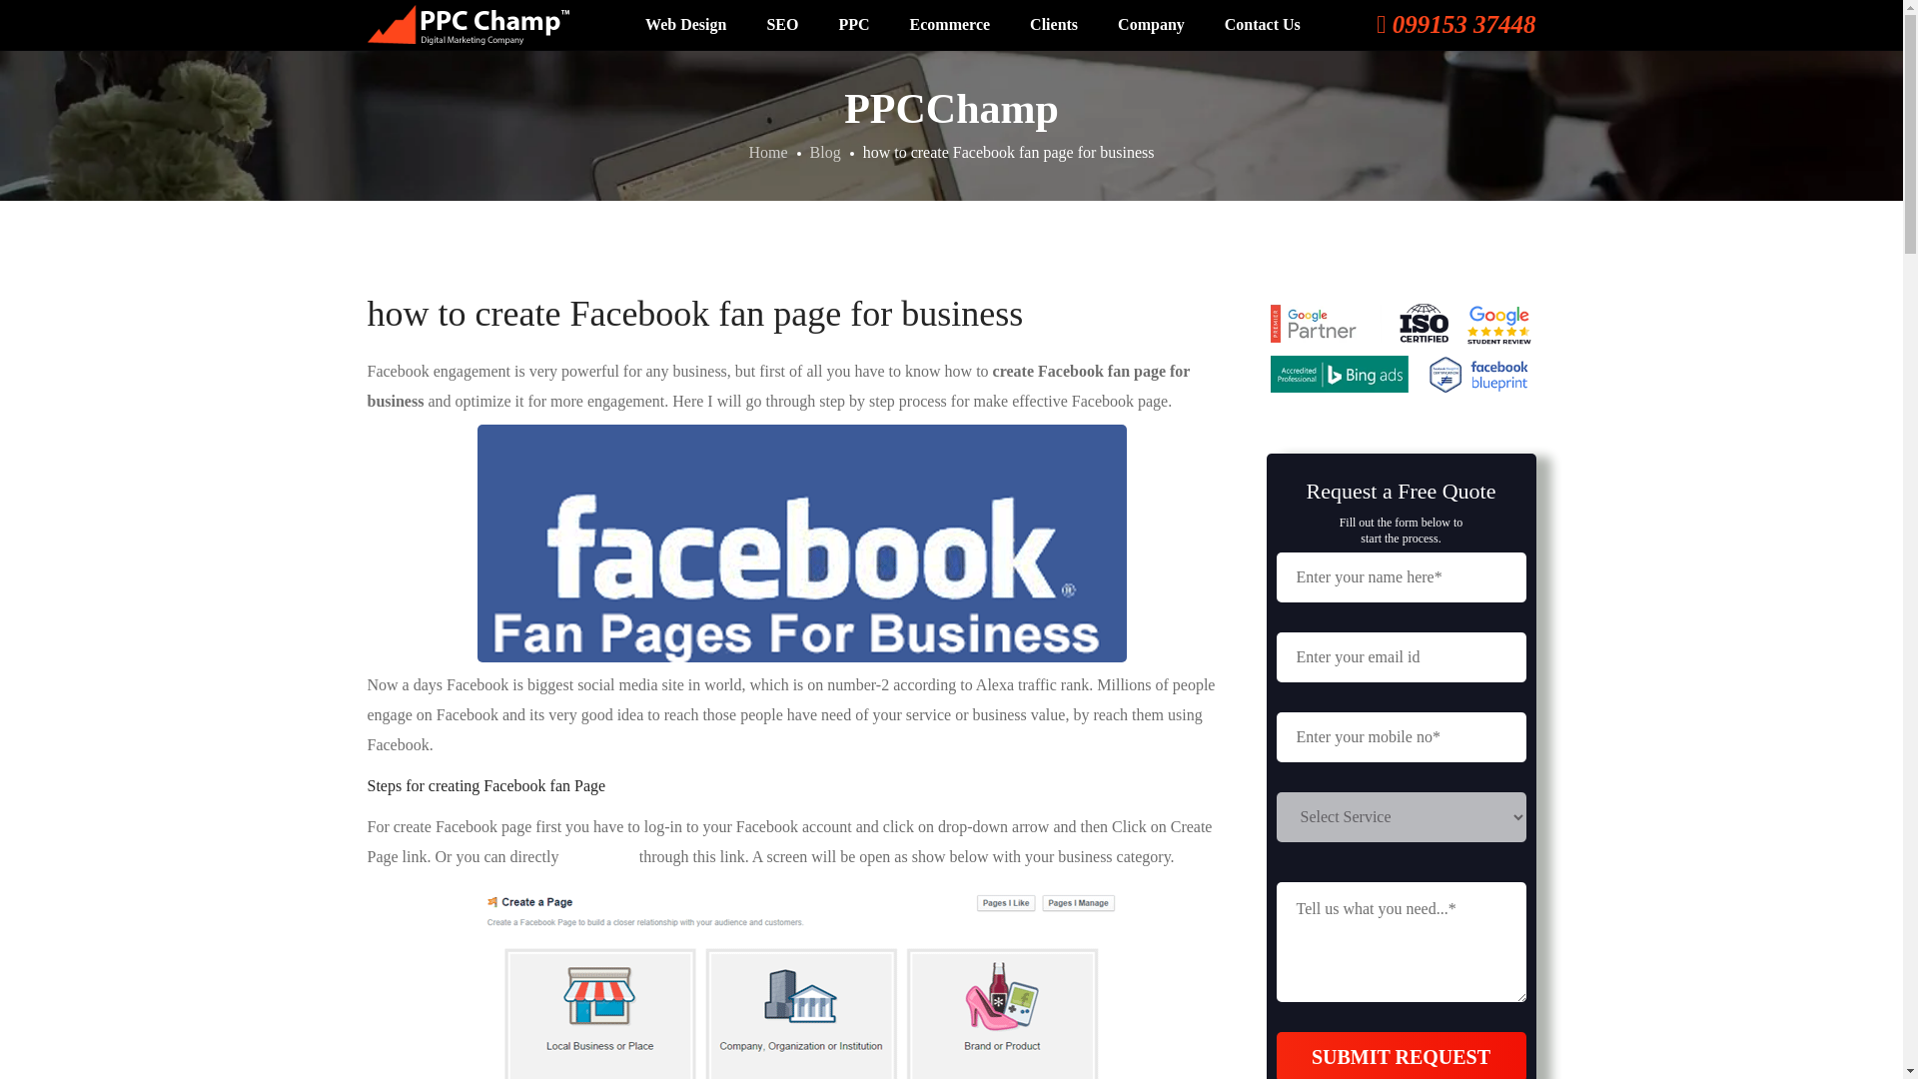 This screenshot has width=1918, height=1079. What do you see at coordinates (767, 152) in the screenshot?
I see `Home` at bounding box center [767, 152].